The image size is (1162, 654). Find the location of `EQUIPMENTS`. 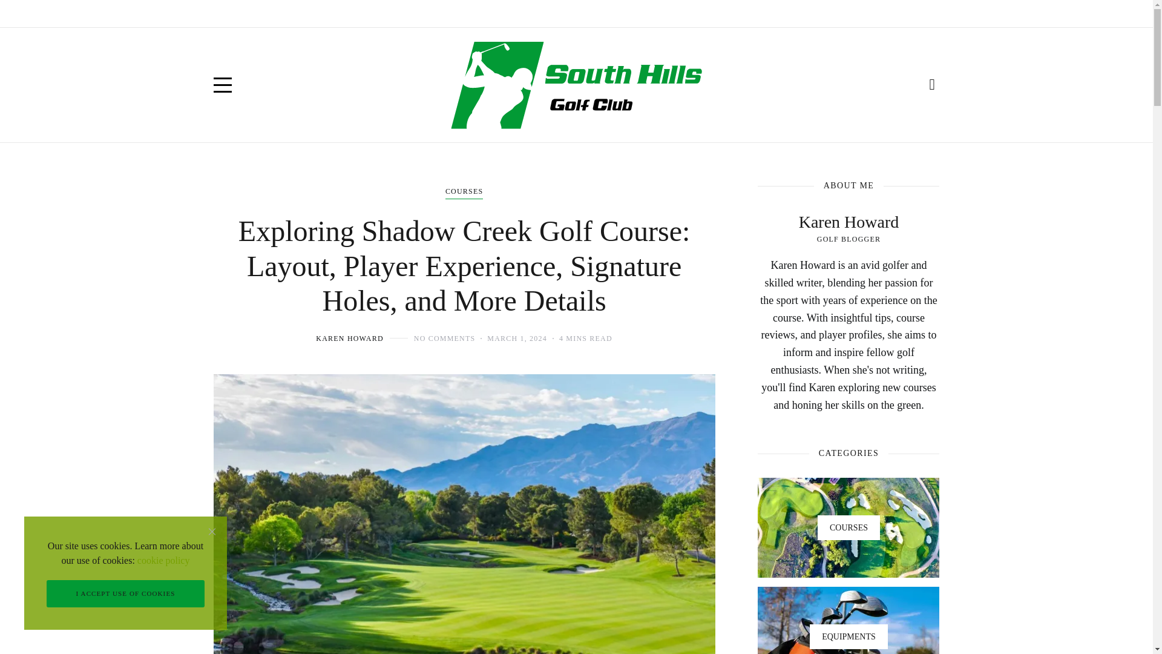

EQUIPMENTS is located at coordinates (333, 13).